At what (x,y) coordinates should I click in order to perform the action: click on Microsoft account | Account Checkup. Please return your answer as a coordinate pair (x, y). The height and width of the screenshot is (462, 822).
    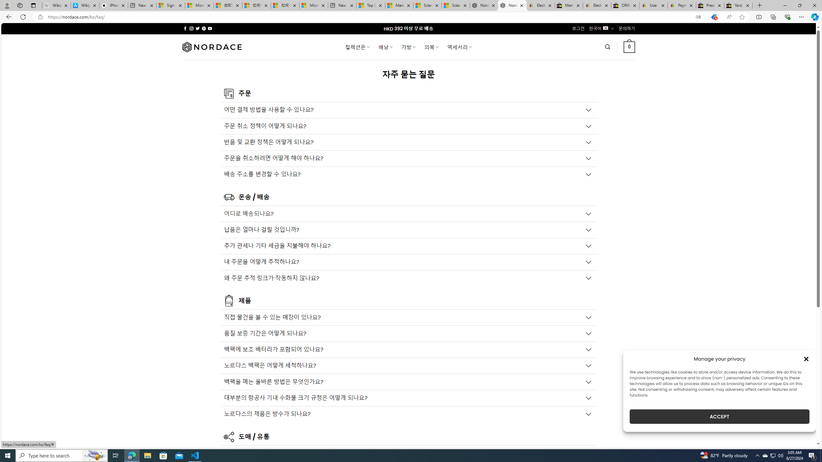
    Looking at the image, I should click on (313, 5).